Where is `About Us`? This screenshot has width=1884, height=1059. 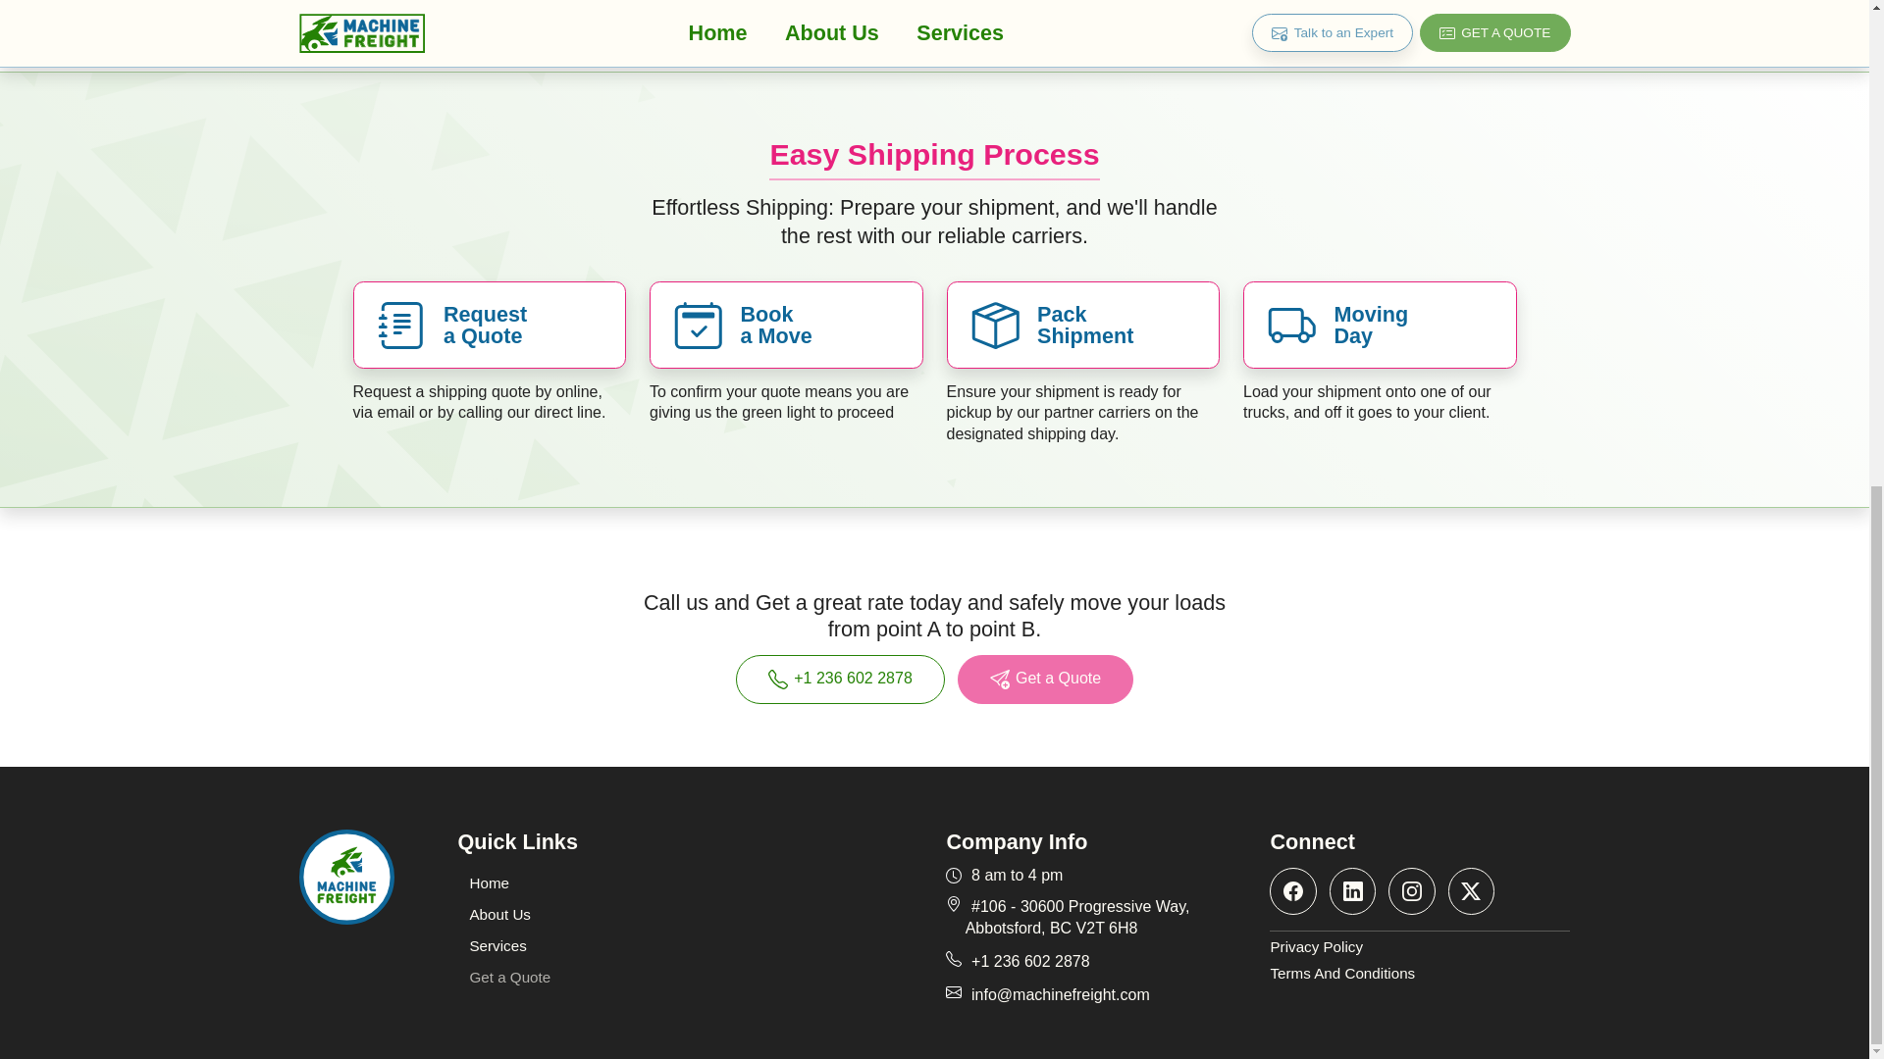
About Us is located at coordinates (499, 914).